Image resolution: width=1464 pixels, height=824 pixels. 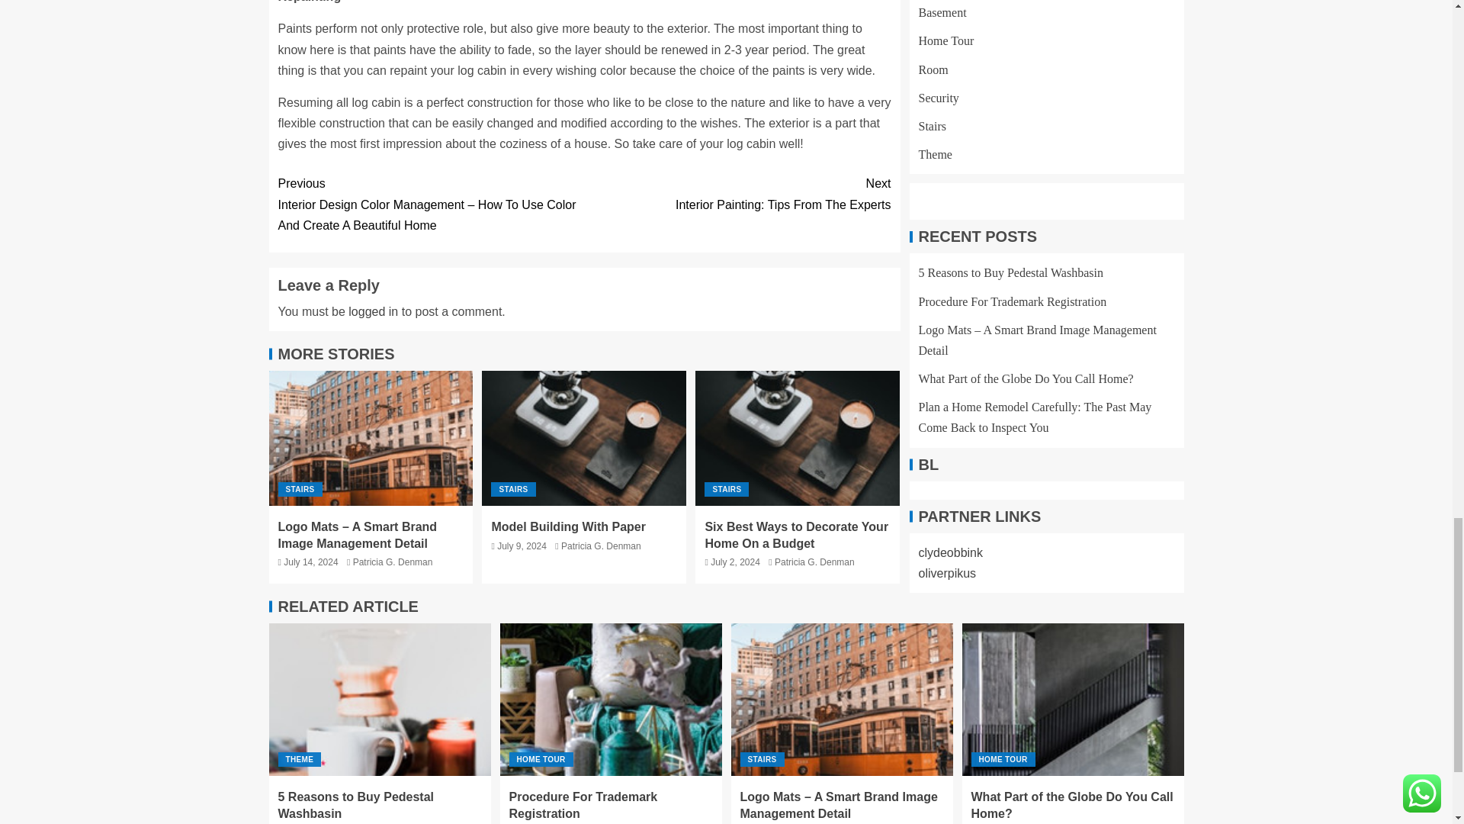 What do you see at coordinates (567, 526) in the screenshot?
I see `Model Building With Paper` at bounding box center [567, 526].